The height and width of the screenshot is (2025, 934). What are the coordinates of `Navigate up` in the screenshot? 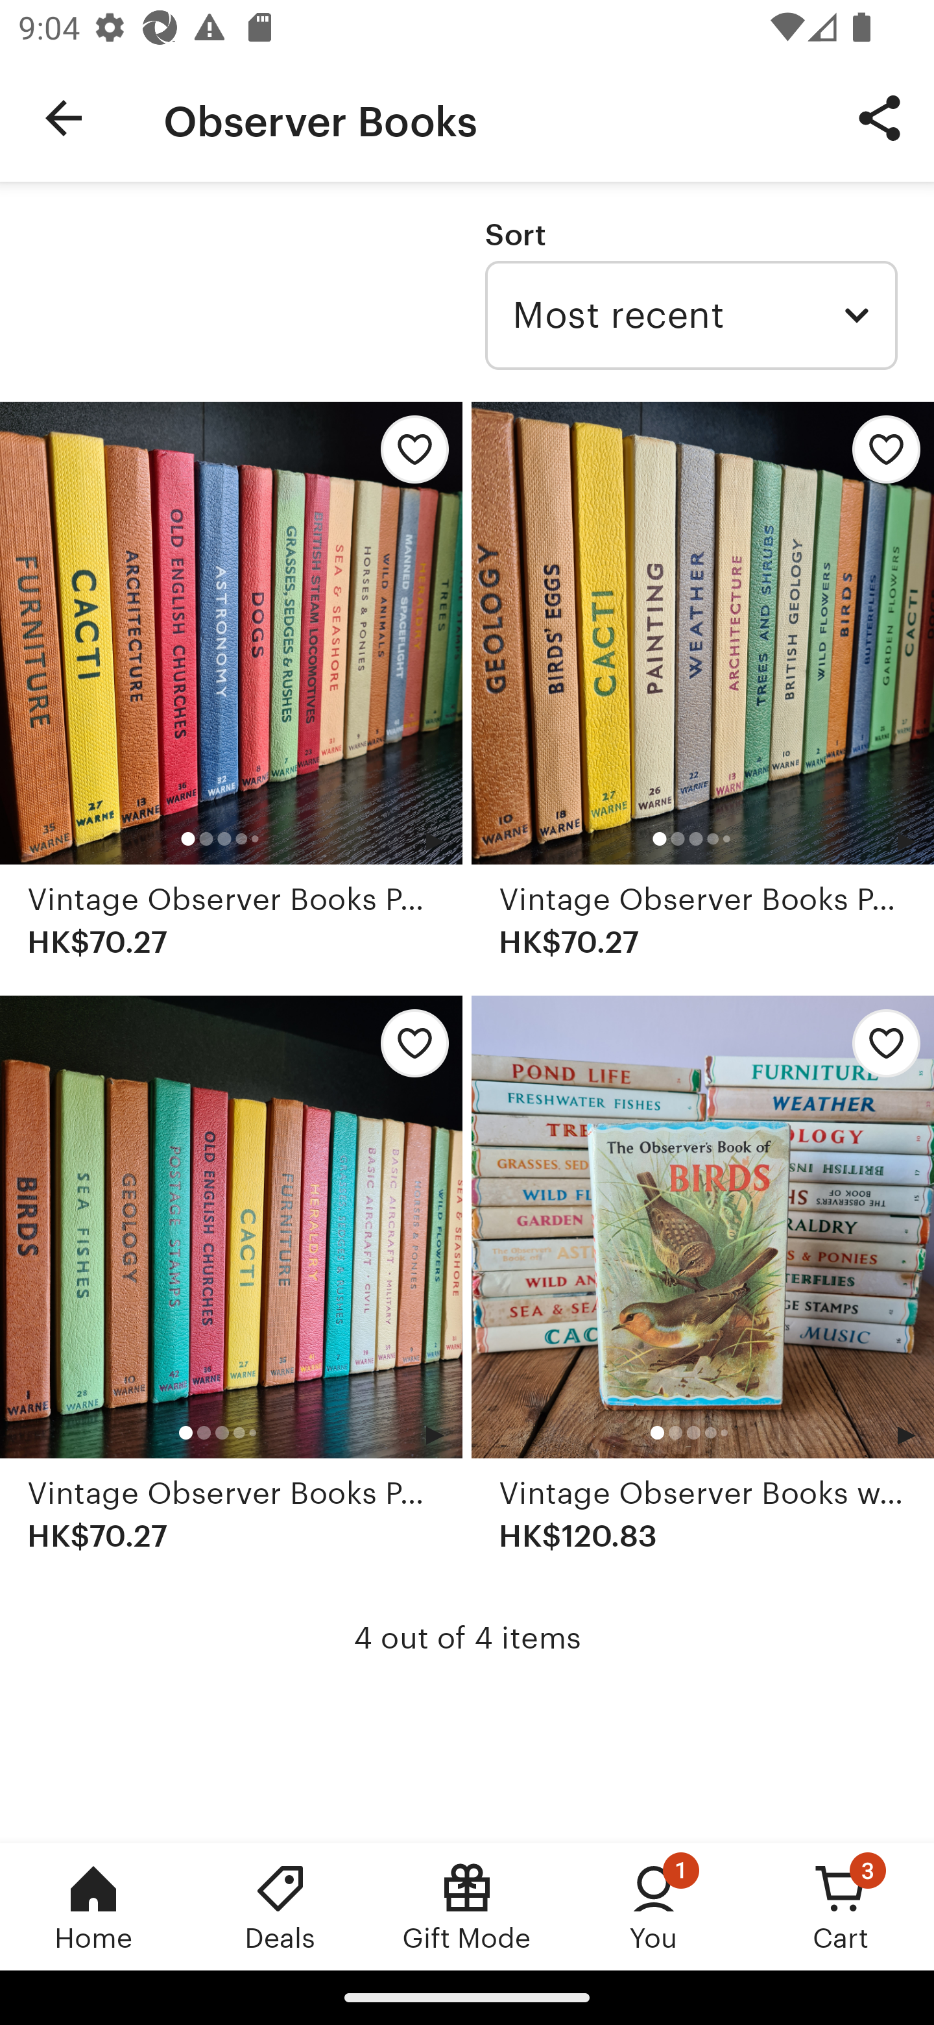 It's located at (64, 118).